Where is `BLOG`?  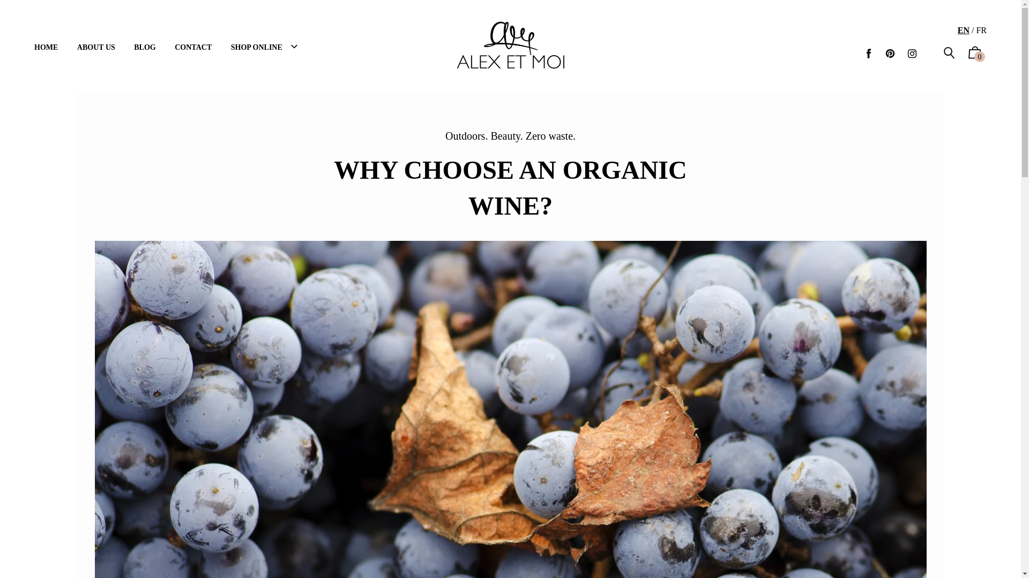 BLOG is located at coordinates (145, 48).